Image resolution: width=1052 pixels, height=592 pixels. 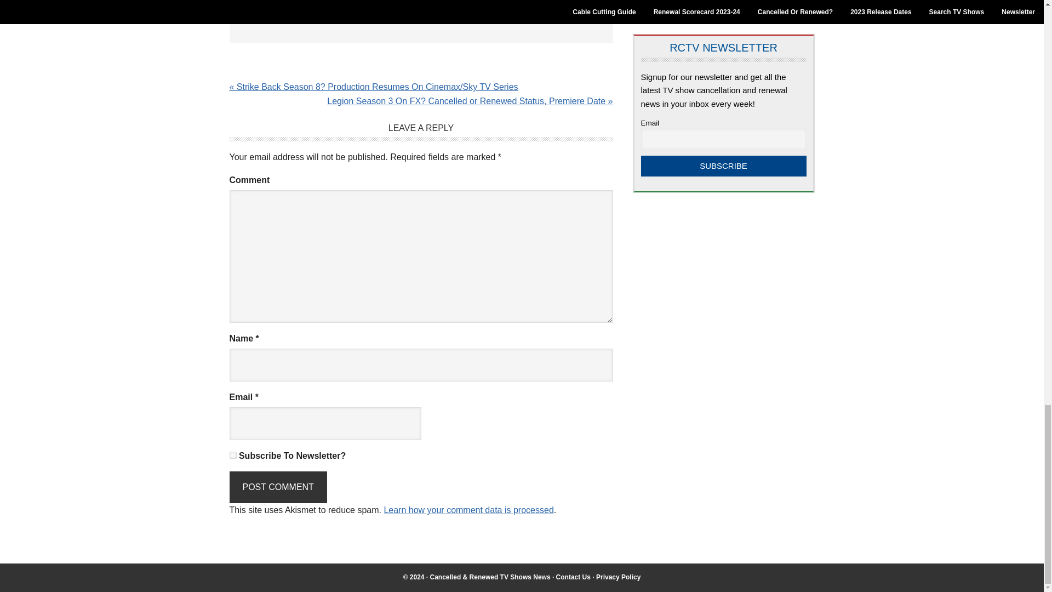 I want to click on Post Comment, so click(x=277, y=487).